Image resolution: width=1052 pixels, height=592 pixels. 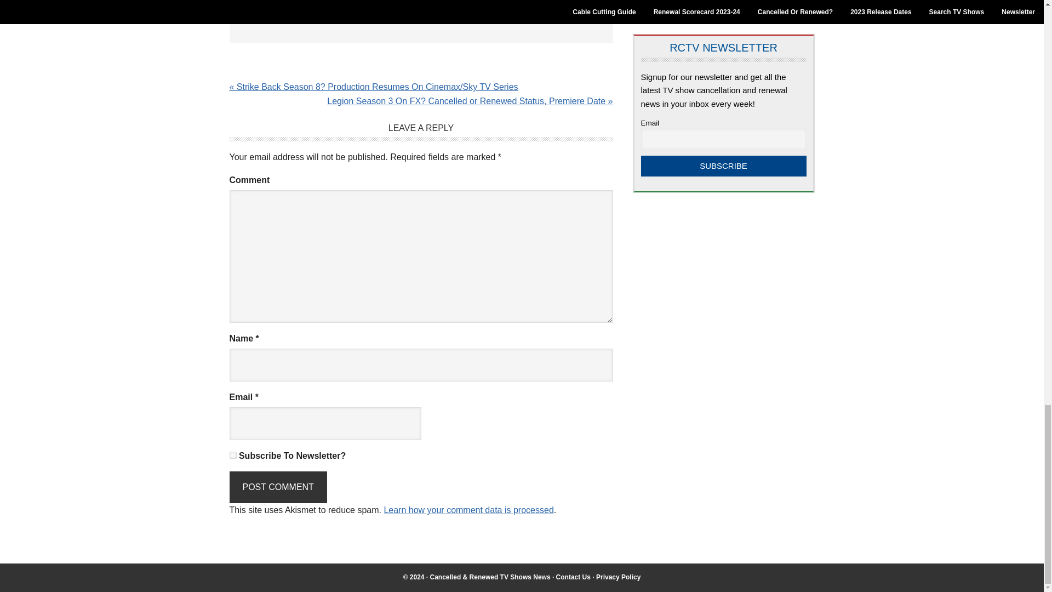 I want to click on Post Comment, so click(x=277, y=487).